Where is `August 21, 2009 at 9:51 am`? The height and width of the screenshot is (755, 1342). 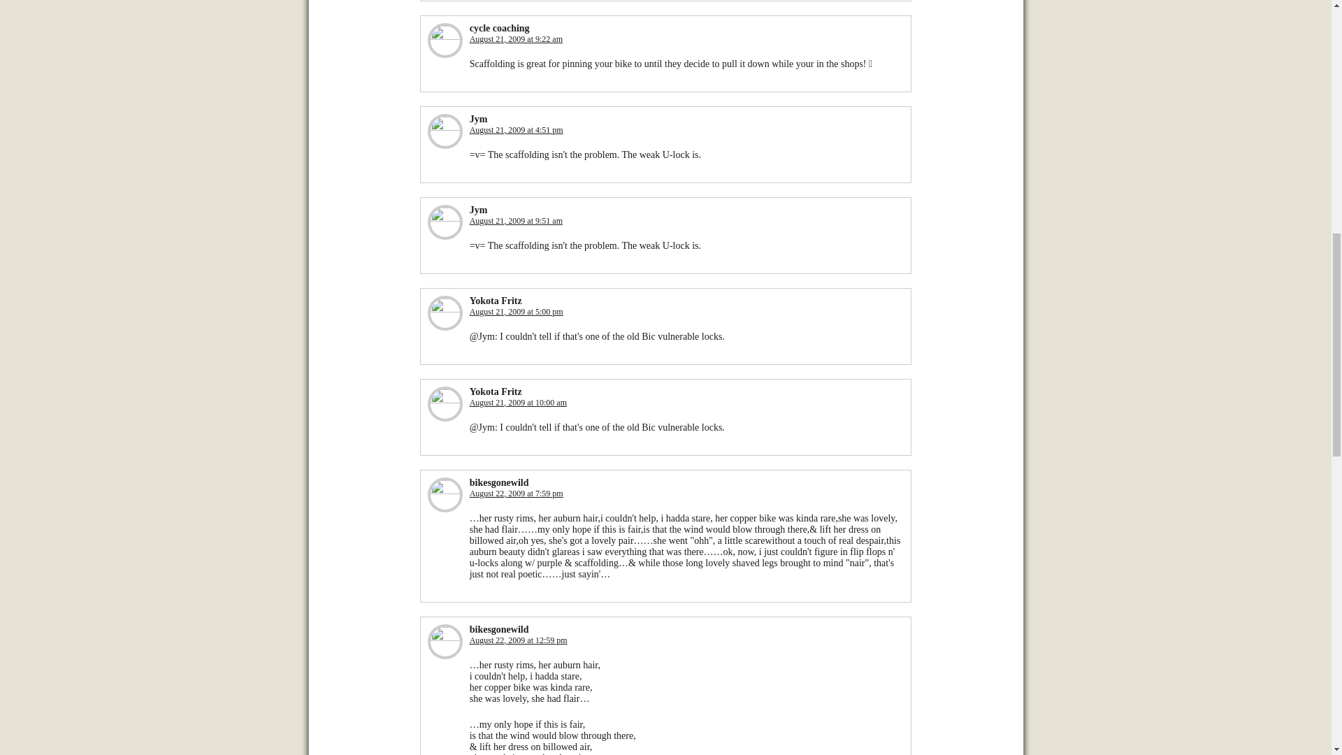 August 21, 2009 at 9:51 am is located at coordinates (516, 220).